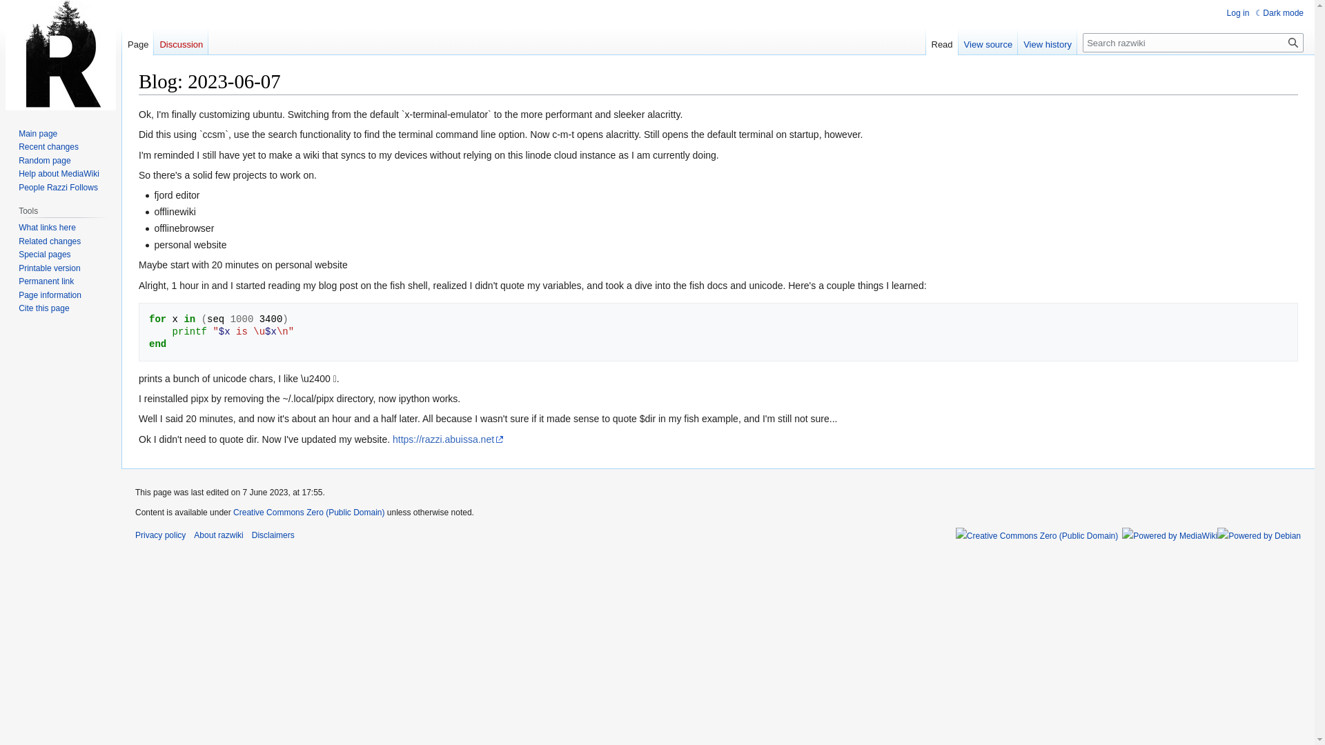 The width and height of the screenshot is (1325, 745). I want to click on Go, so click(1293, 42).